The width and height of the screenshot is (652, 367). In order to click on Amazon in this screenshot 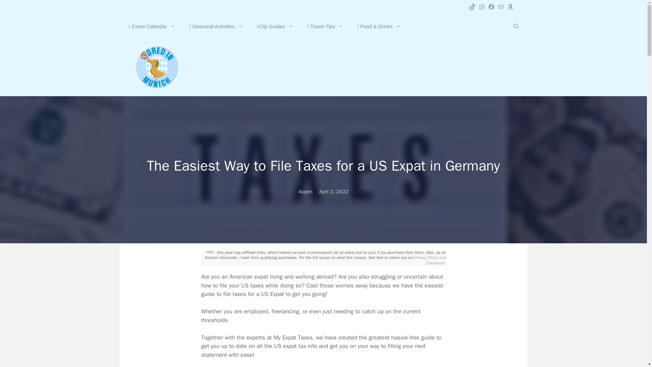, I will do `click(510, 7)`.